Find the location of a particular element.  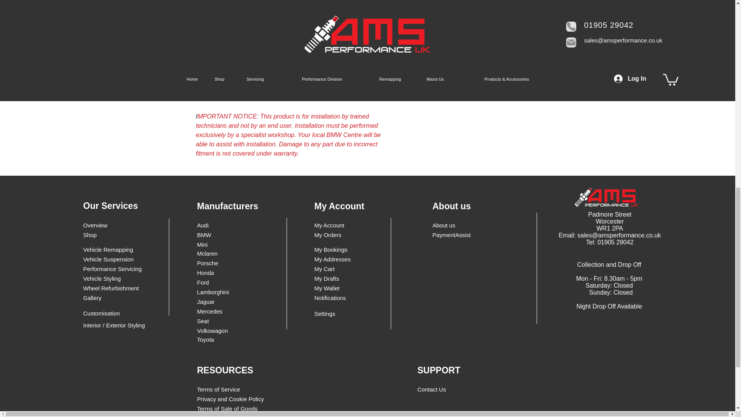

Vehicle Suspension is located at coordinates (111, 259).